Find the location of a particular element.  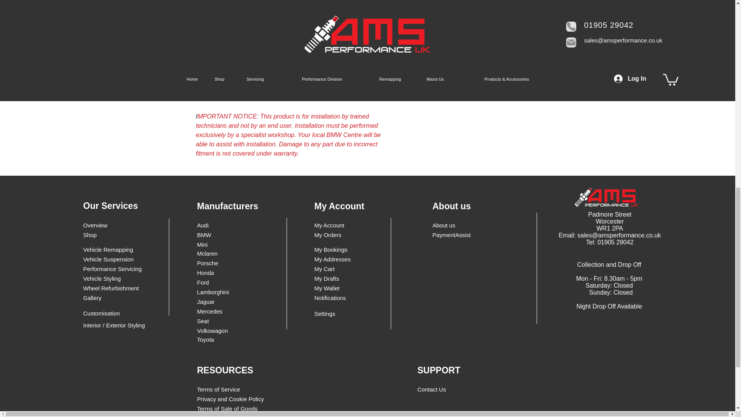

Vehicle Suspension is located at coordinates (111, 259).